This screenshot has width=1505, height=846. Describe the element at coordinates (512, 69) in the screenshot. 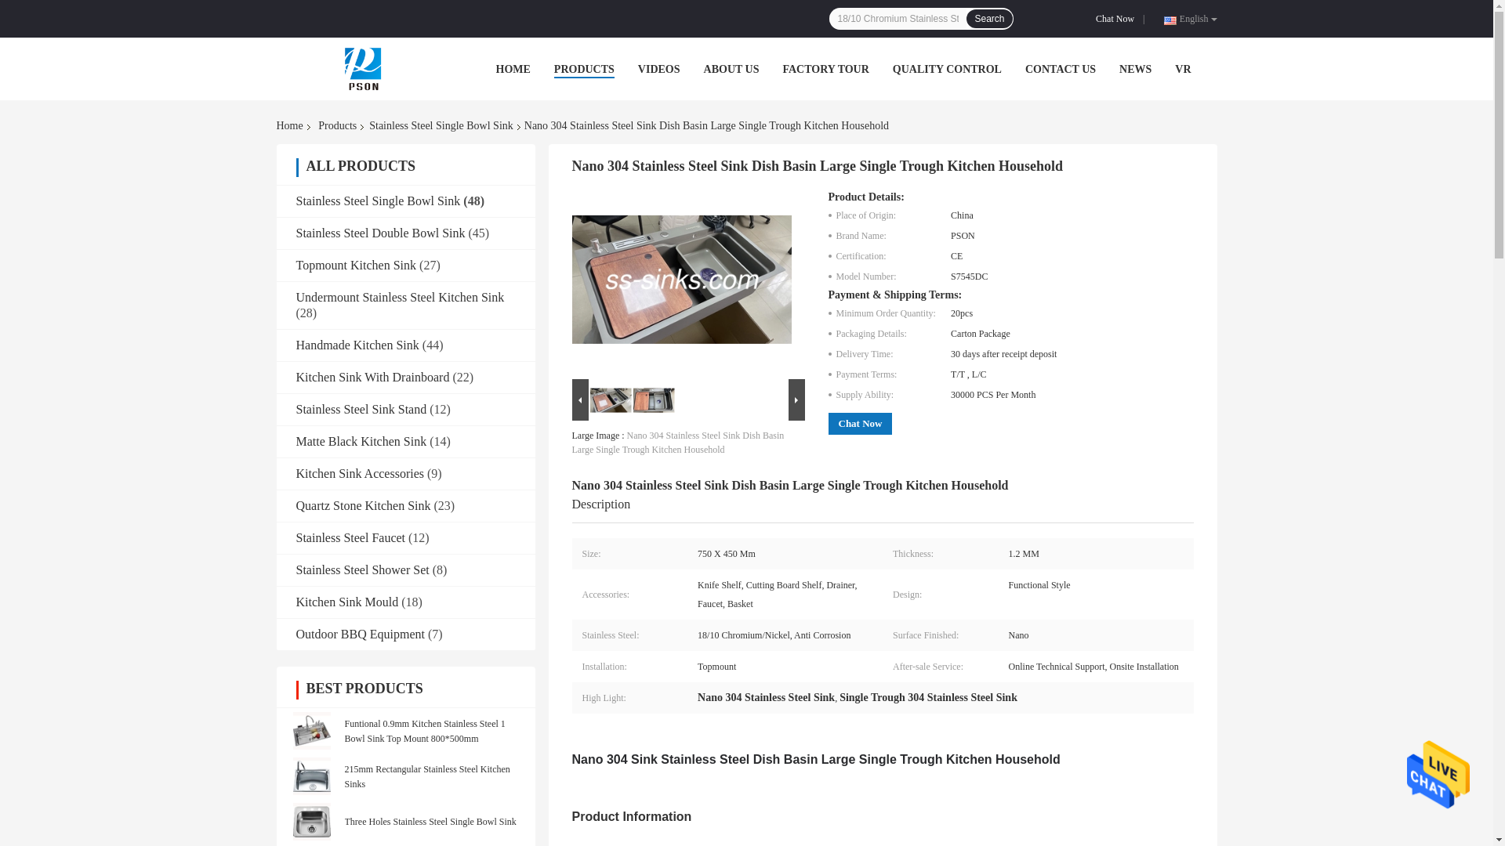

I see `HOME` at that location.